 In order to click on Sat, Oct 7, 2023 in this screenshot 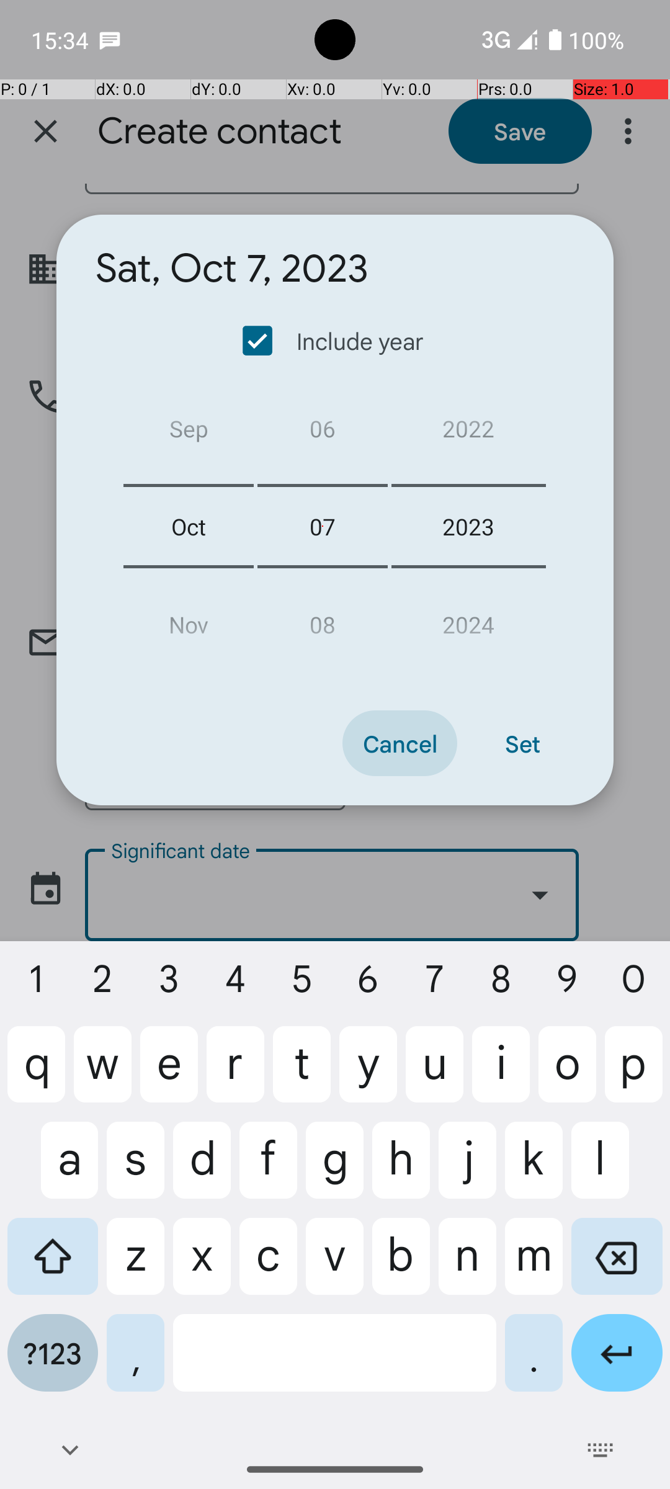, I will do `click(232, 269)`.